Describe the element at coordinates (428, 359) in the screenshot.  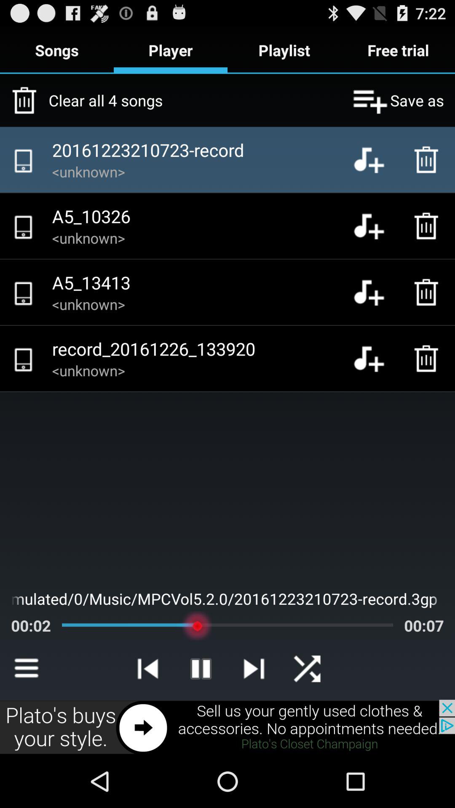
I see `delete button` at that location.